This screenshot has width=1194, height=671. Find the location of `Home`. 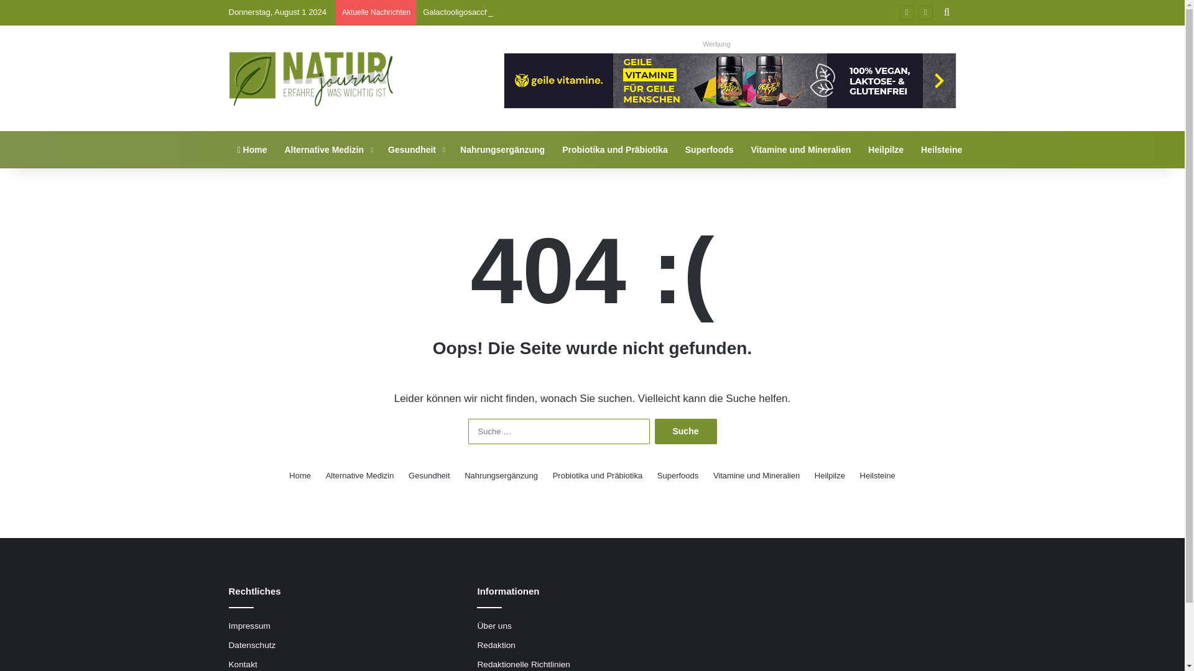

Home is located at coordinates (300, 475).